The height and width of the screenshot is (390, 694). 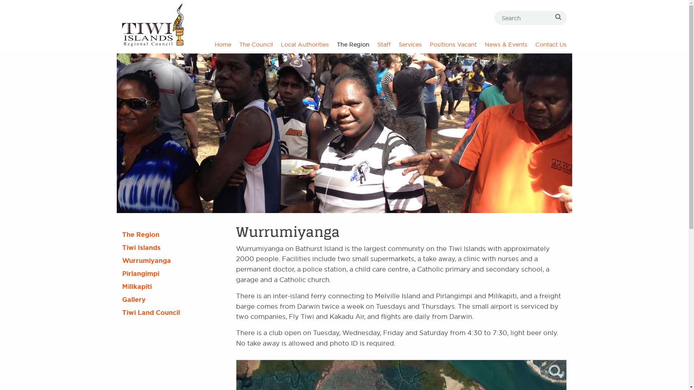 I want to click on Positions Vacant, so click(x=453, y=45).